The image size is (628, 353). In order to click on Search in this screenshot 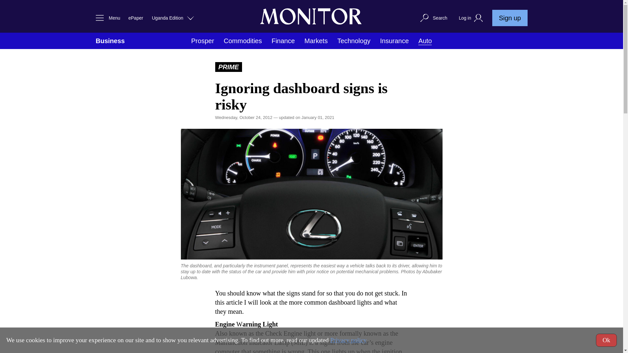, I will do `click(433, 18)`.